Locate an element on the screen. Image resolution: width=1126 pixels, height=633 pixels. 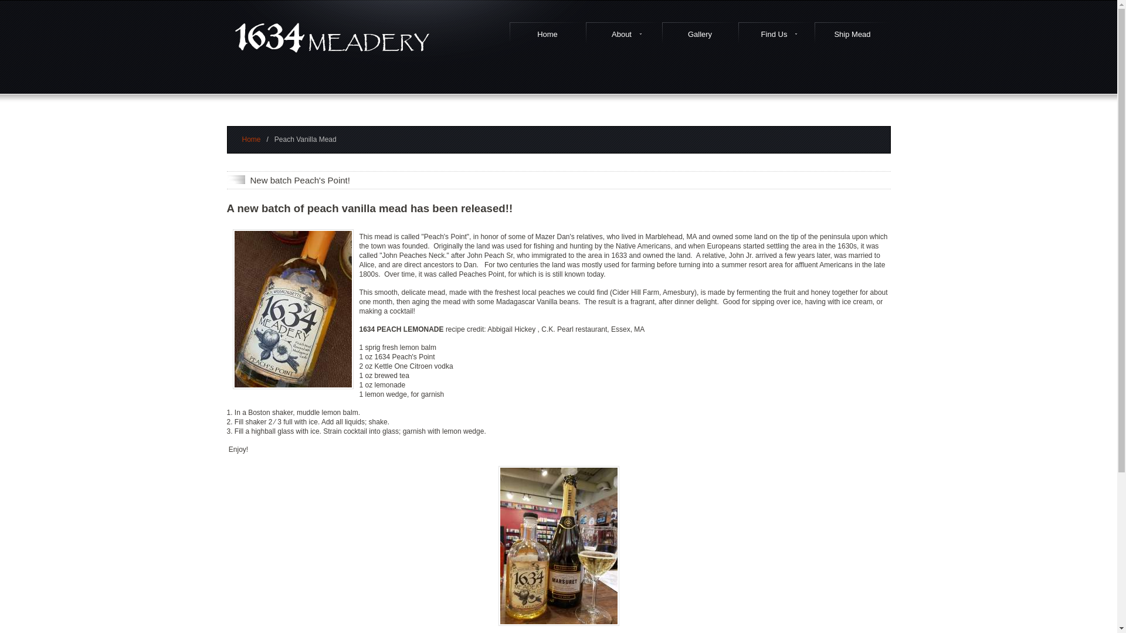
Find Us is located at coordinates (776, 34).